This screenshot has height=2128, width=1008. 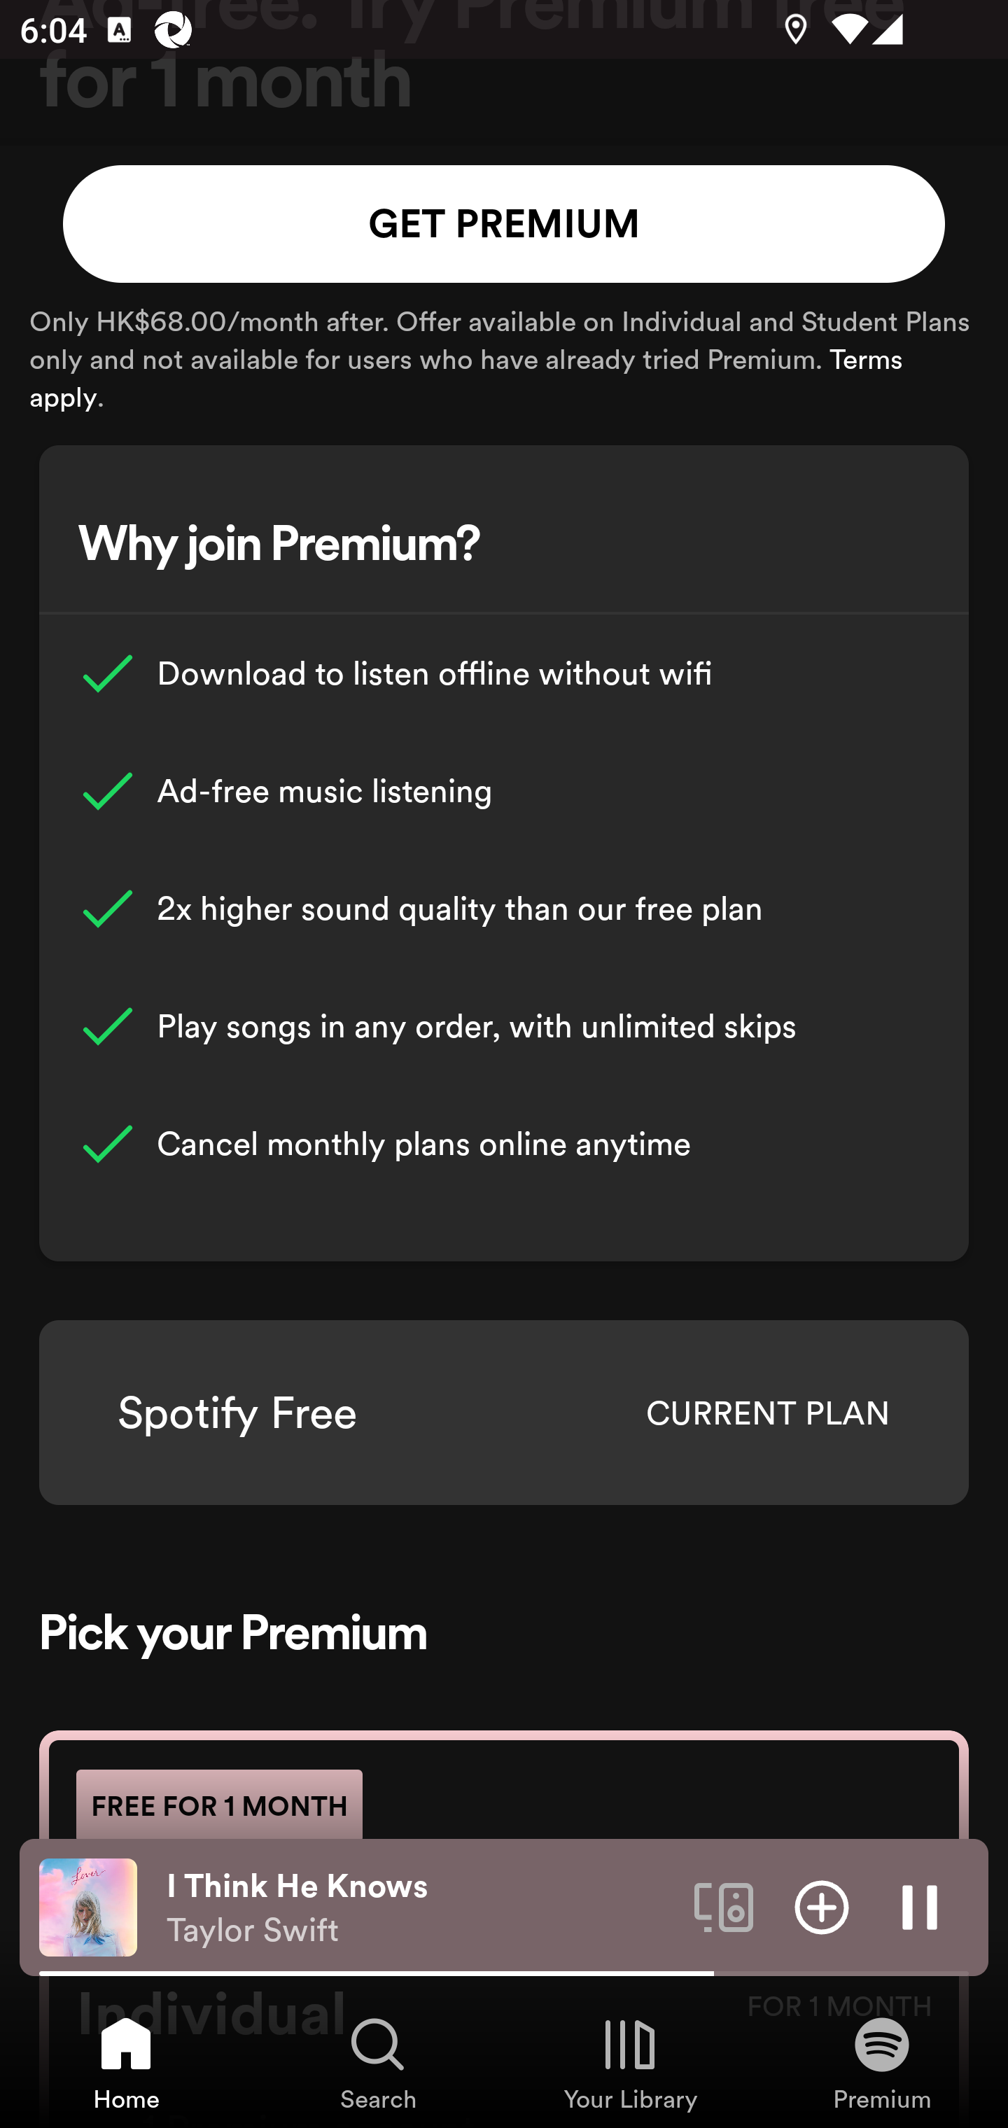 What do you see at coordinates (822, 1906) in the screenshot?
I see `Add item` at bounding box center [822, 1906].